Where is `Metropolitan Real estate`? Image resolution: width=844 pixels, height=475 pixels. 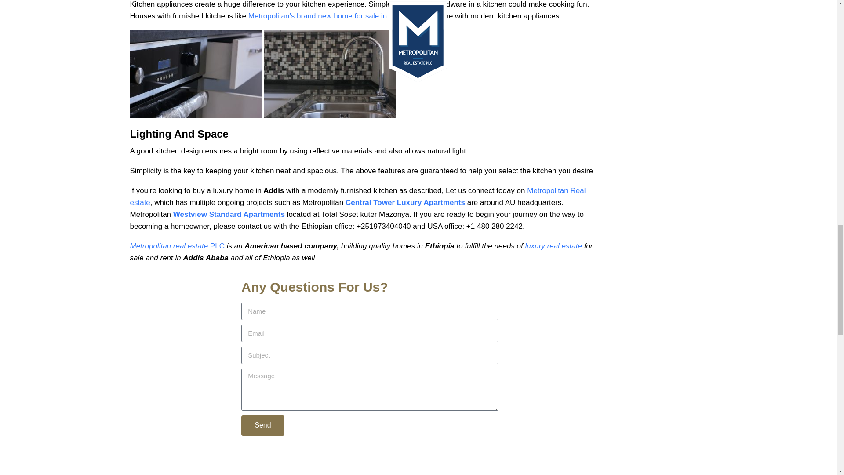
Metropolitan Real estate is located at coordinates (358, 196).